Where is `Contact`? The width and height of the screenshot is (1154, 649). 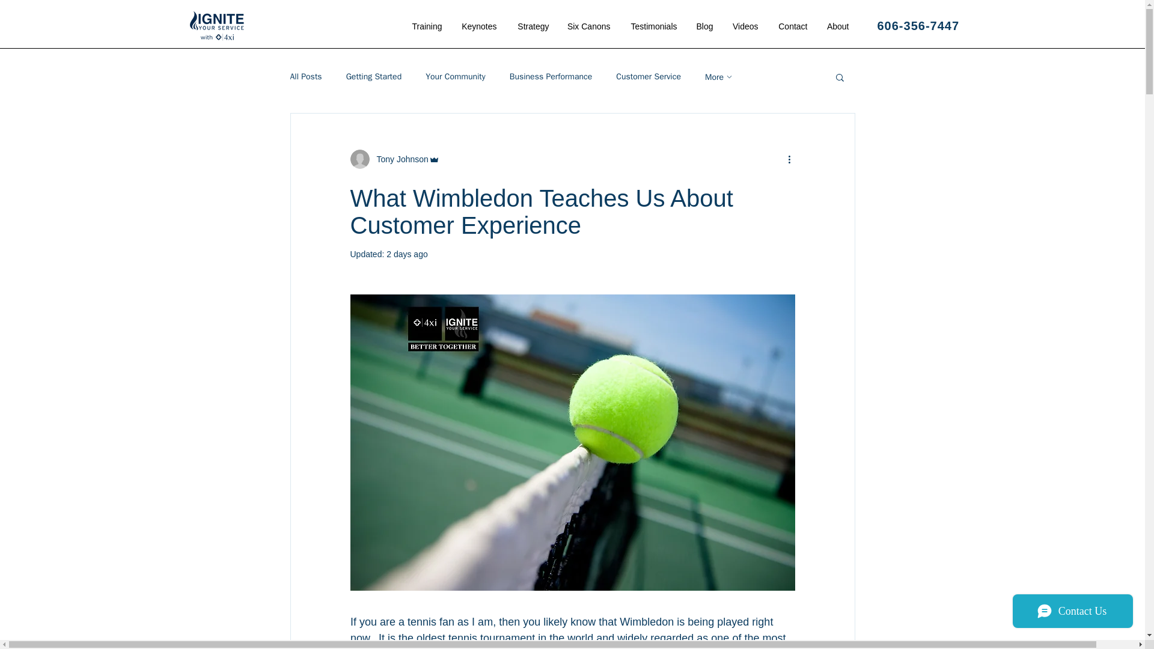
Contact is located at coordinates (791, 26).